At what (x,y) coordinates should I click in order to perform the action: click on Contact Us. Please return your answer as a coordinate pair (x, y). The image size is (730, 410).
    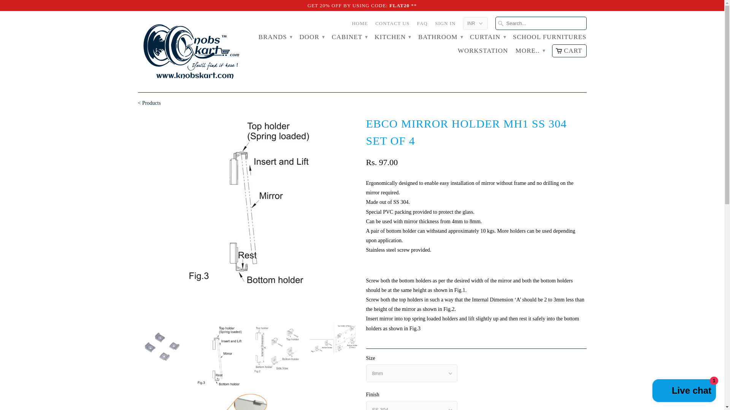
    Looking at the image, I should click on (392, 25).